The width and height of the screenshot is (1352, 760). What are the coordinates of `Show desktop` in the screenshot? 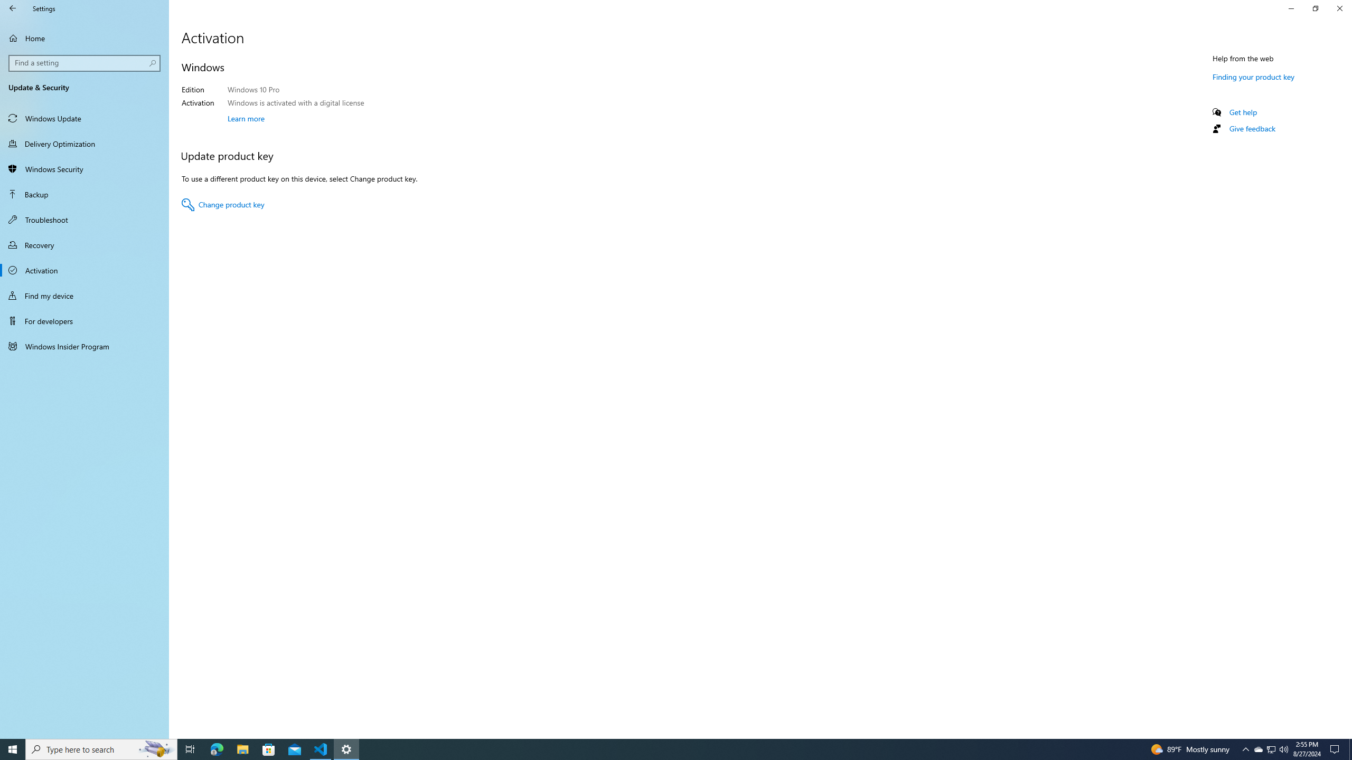 It's located at (84, 194).